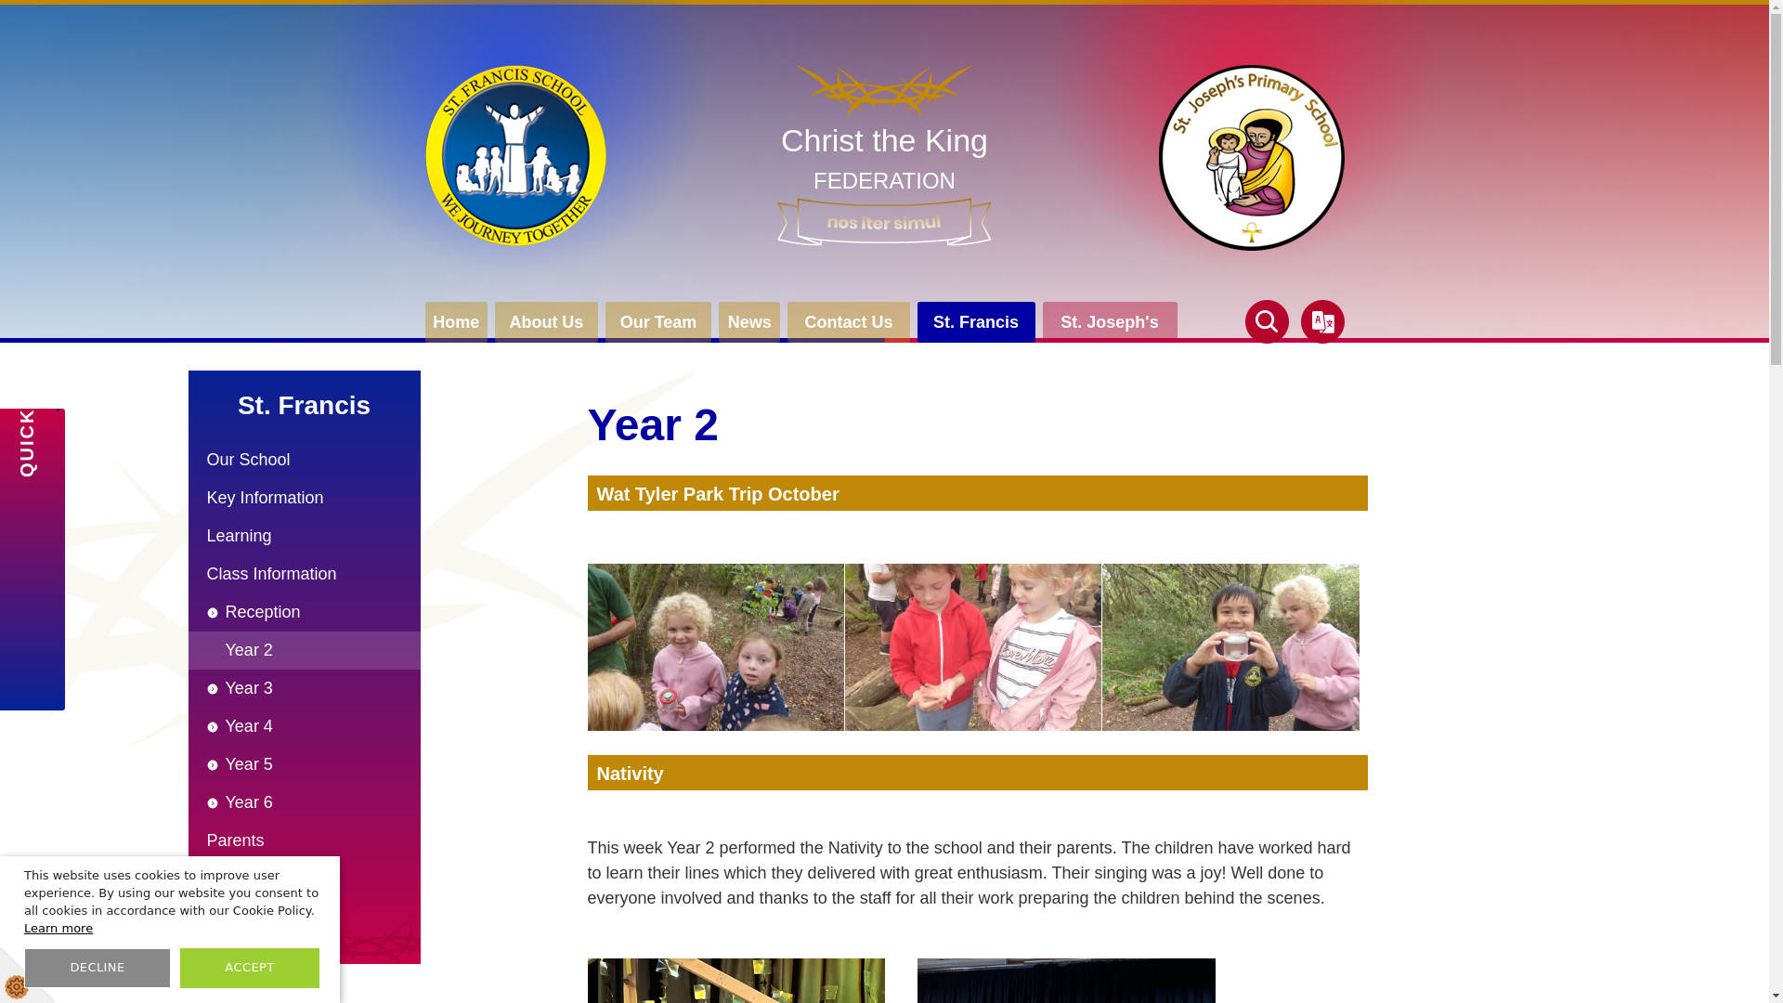 This screenshot has height=1003, width=1783. What do you see at coordinates (849, 322) in the screenshot?
I see `St. Francis` at bounding box center [849, 322].